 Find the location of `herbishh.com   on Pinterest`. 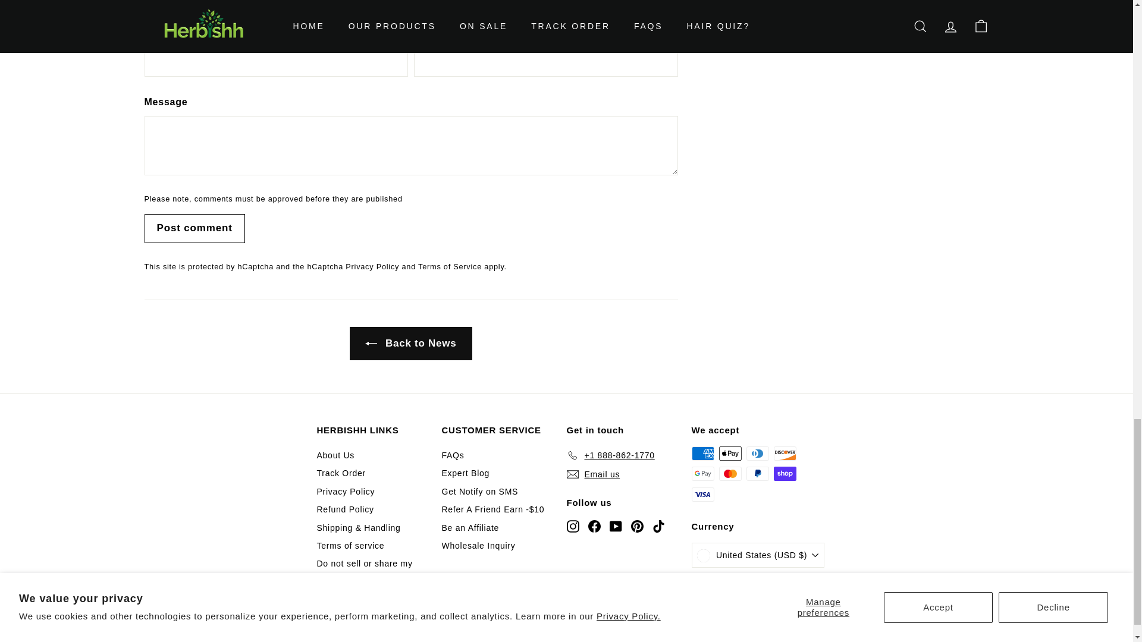

herbishh.com   on Pinterest is located at coordinates (636, 525).